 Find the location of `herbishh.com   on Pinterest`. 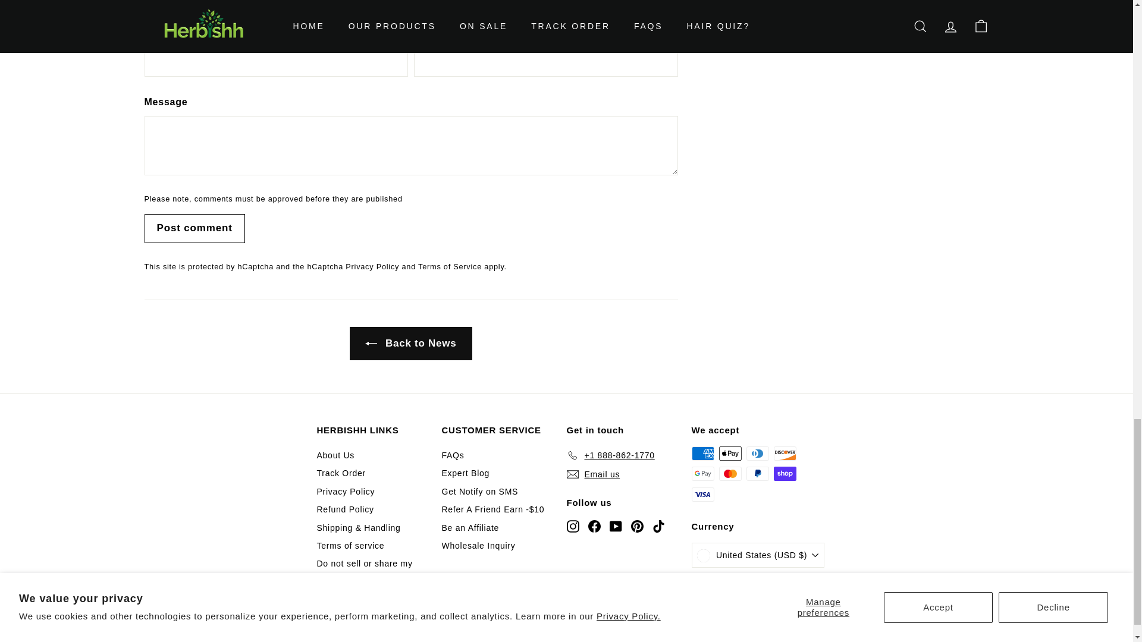

herbishh.com   on Pinterest is located at coordinates (636, 525).